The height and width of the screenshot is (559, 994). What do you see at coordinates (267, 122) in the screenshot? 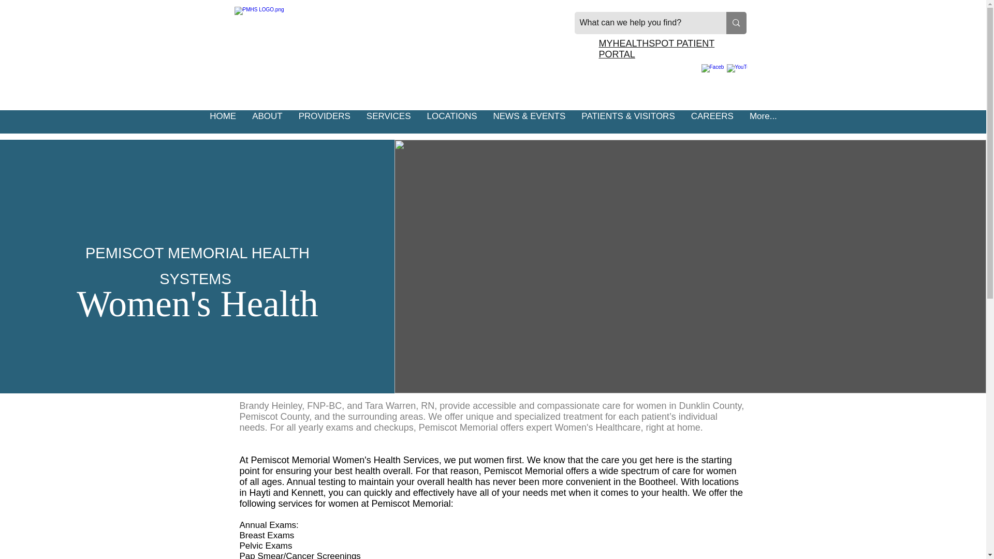
I see `ABOUT` at bounding box center [267, 122].